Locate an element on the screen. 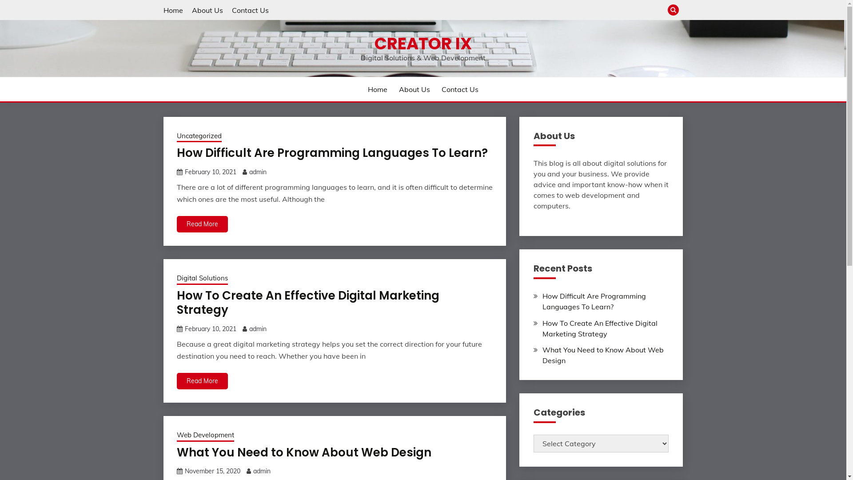 The width and height of the screenshot is (853, 480). About Us is located at coordinates (415, 89).